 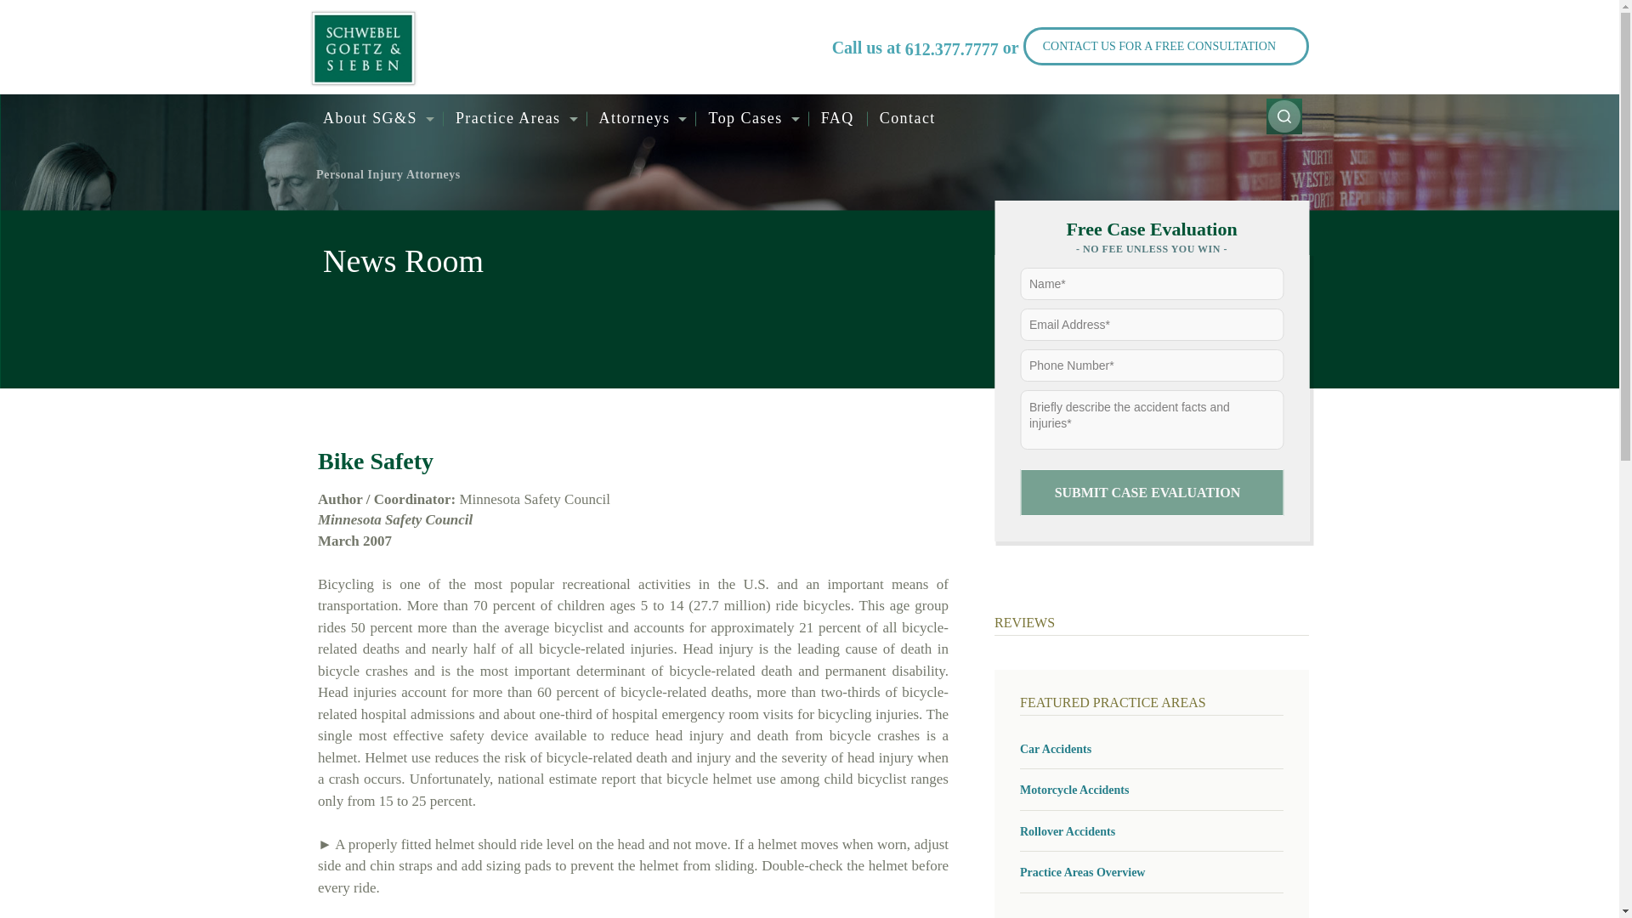 What do you see at coordinates (513, 119) in the screenshot?
I see `Practice Areas` at bounding box center [513, 119].